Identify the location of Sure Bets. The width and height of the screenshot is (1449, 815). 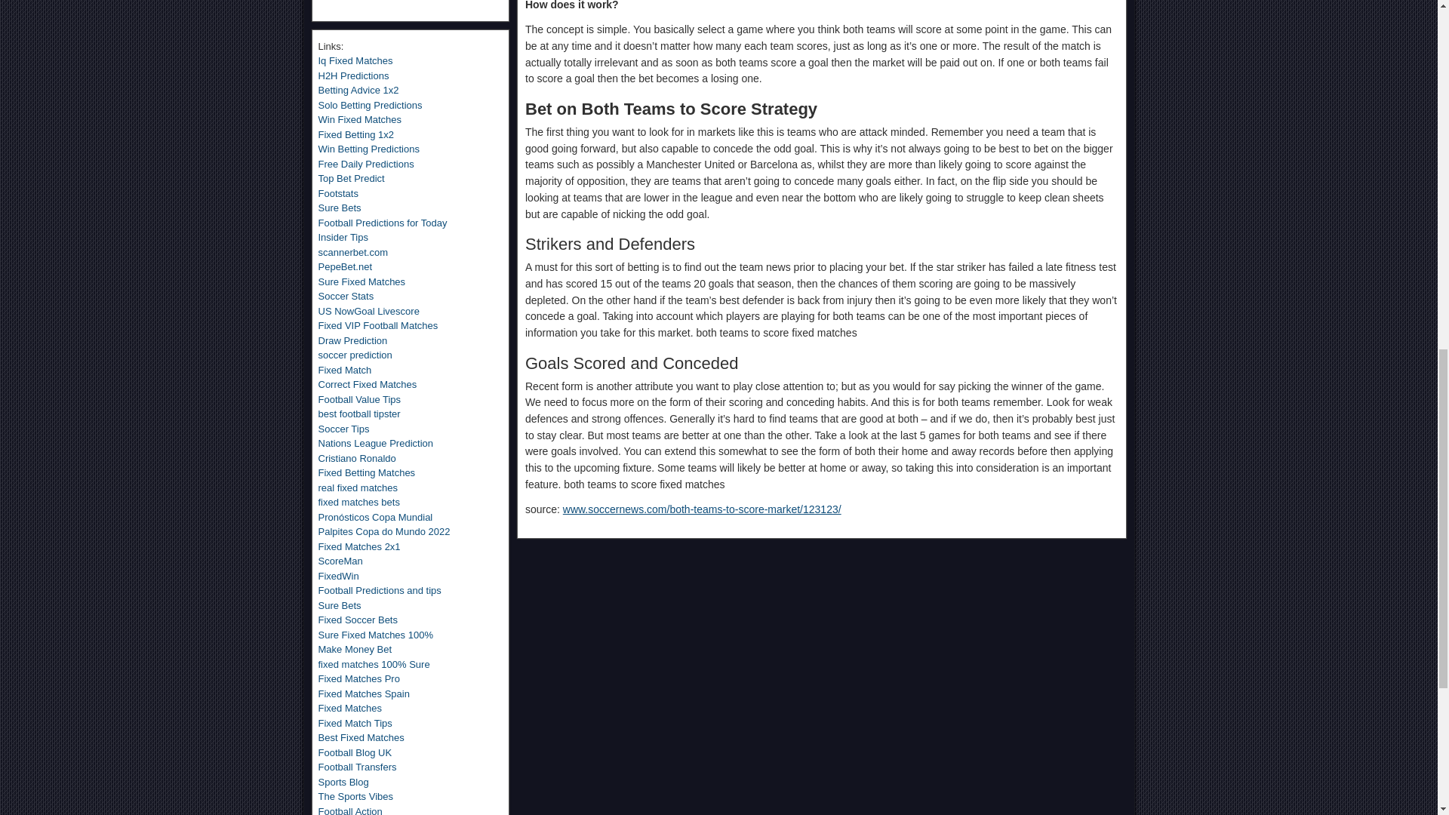
(340, 207).